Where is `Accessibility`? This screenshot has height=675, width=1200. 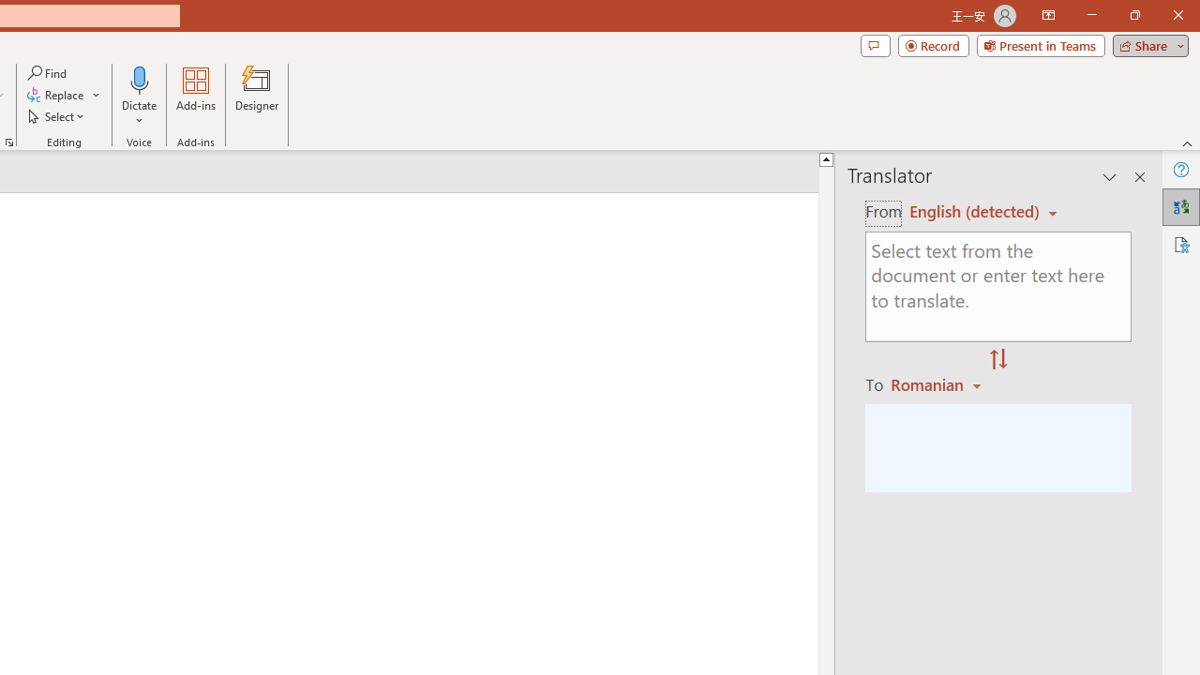 Accessibility is located at coordinates (1181, 244).